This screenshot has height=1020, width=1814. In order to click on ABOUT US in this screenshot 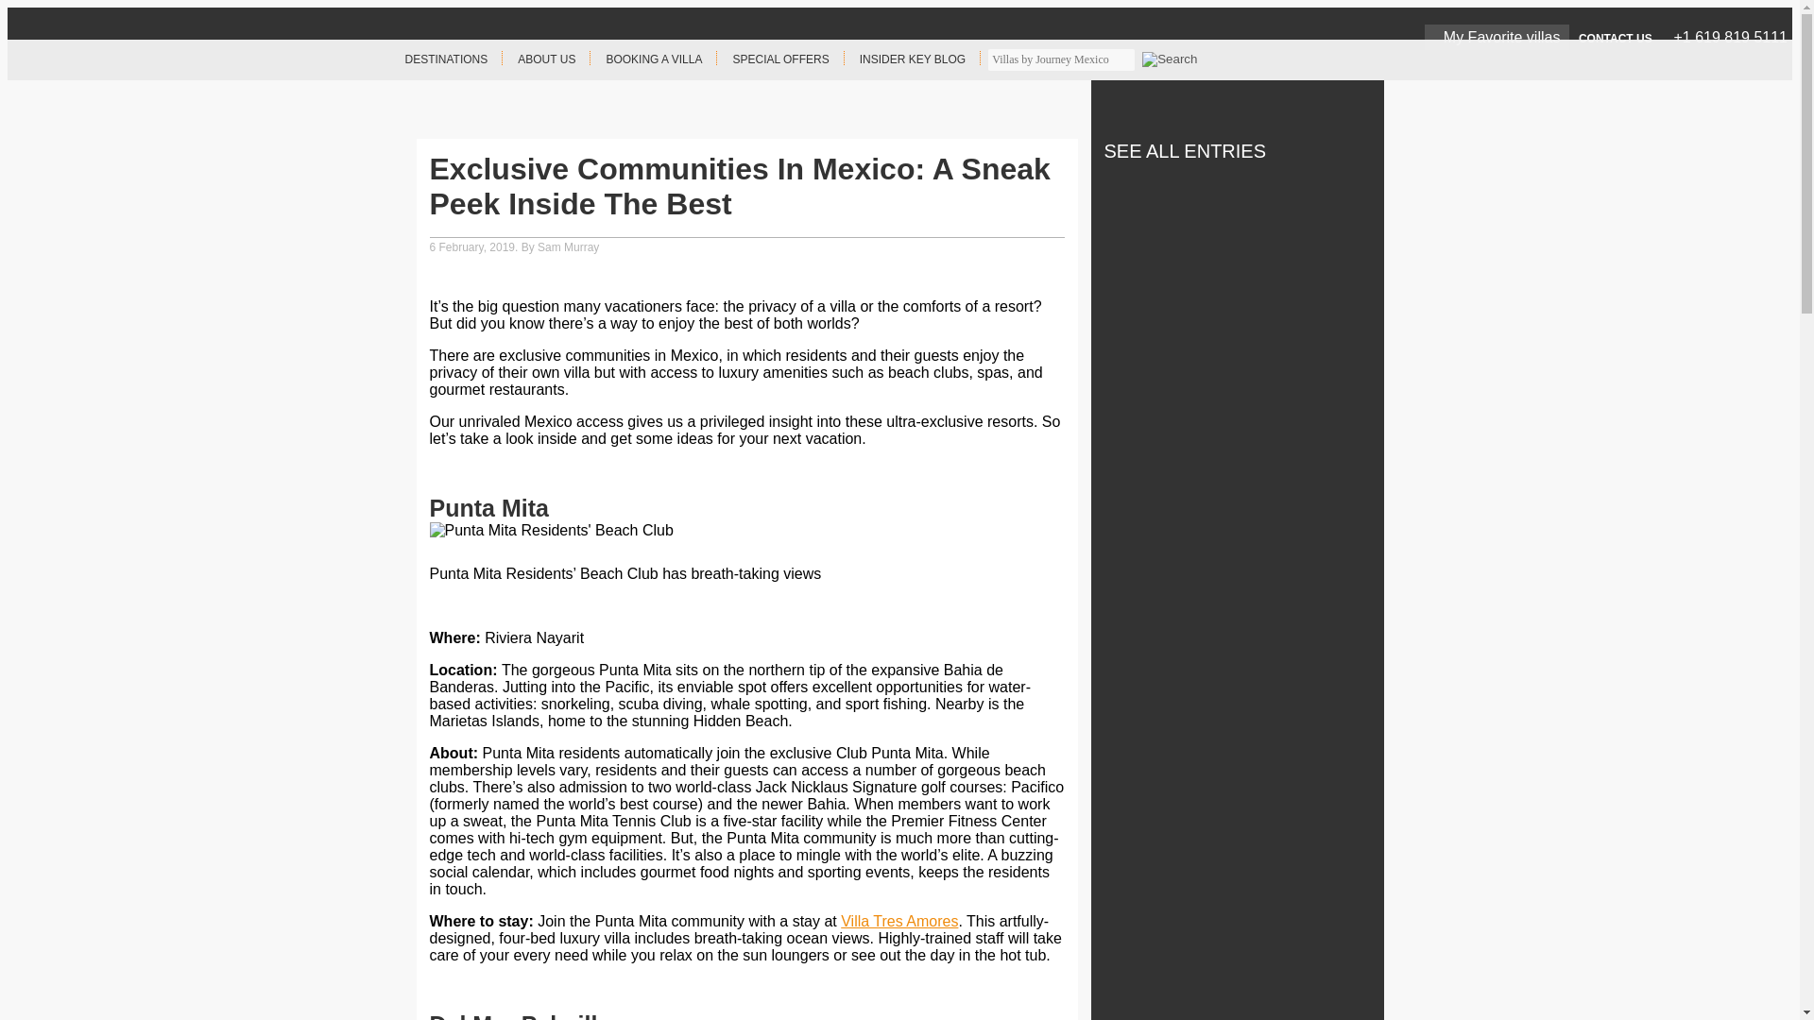, I will do `click(546, 60)`.